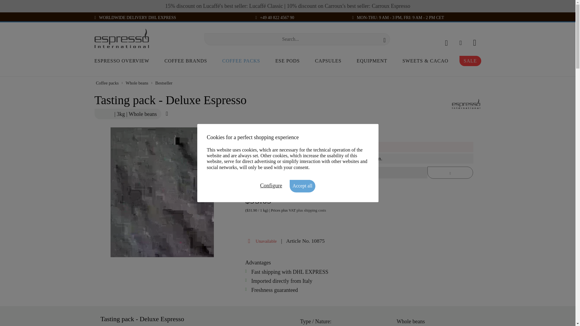  I want to click on CAPSULES, so click(328, 61).